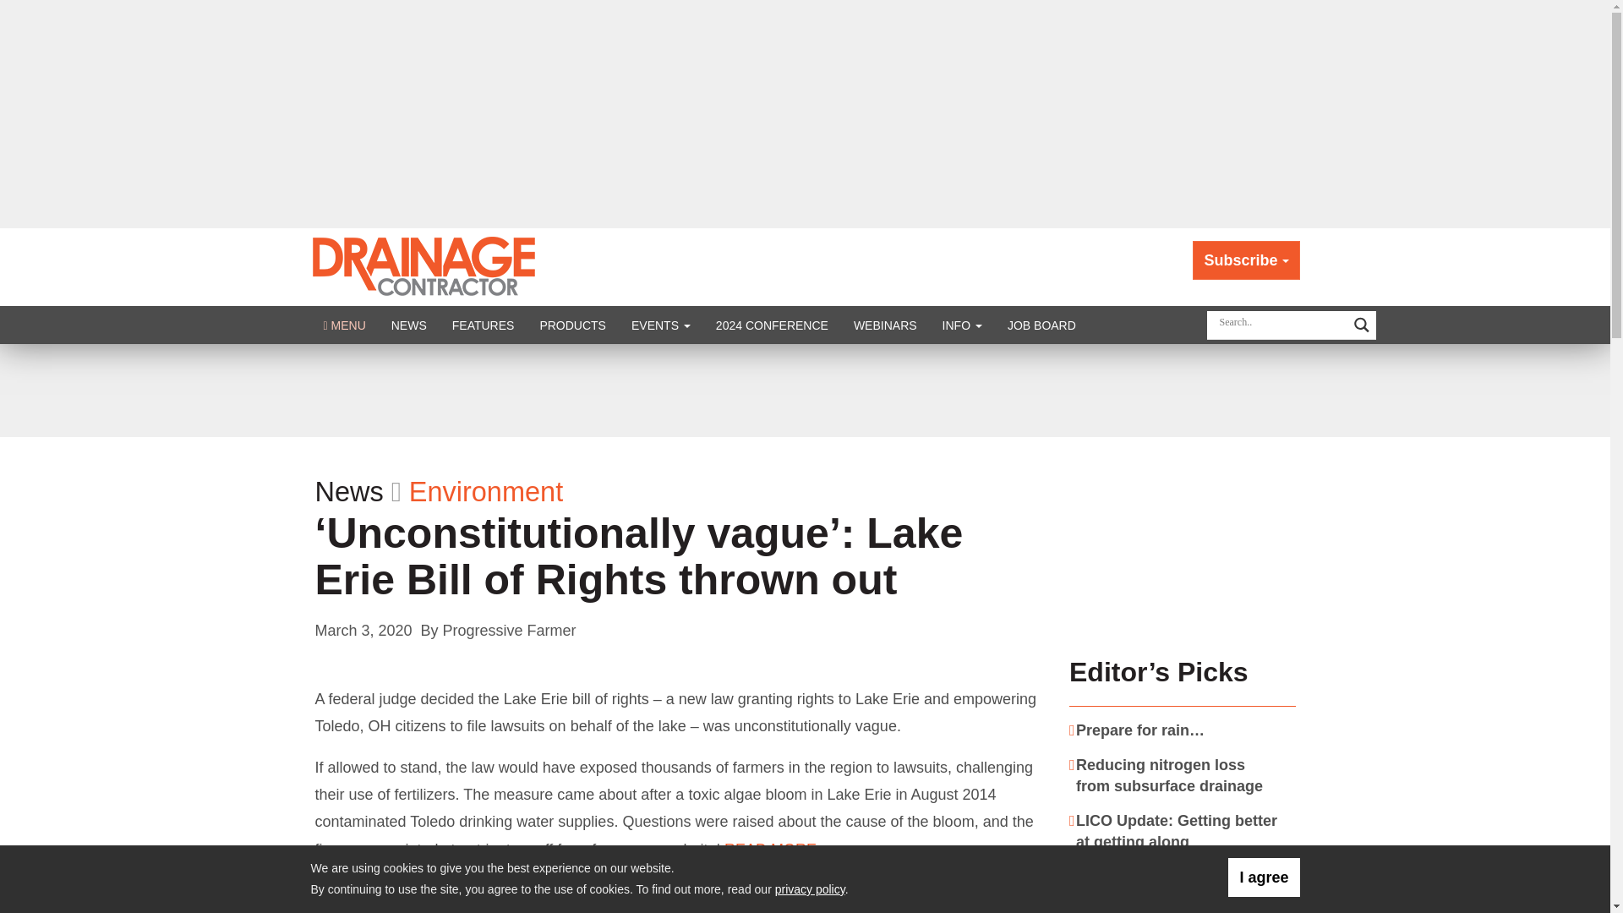 The image size is (1623, 913). What do you see at coordinates (804, 390) in the screenshot?
I see `3rd party ad content` at bounding box center [804, 390].